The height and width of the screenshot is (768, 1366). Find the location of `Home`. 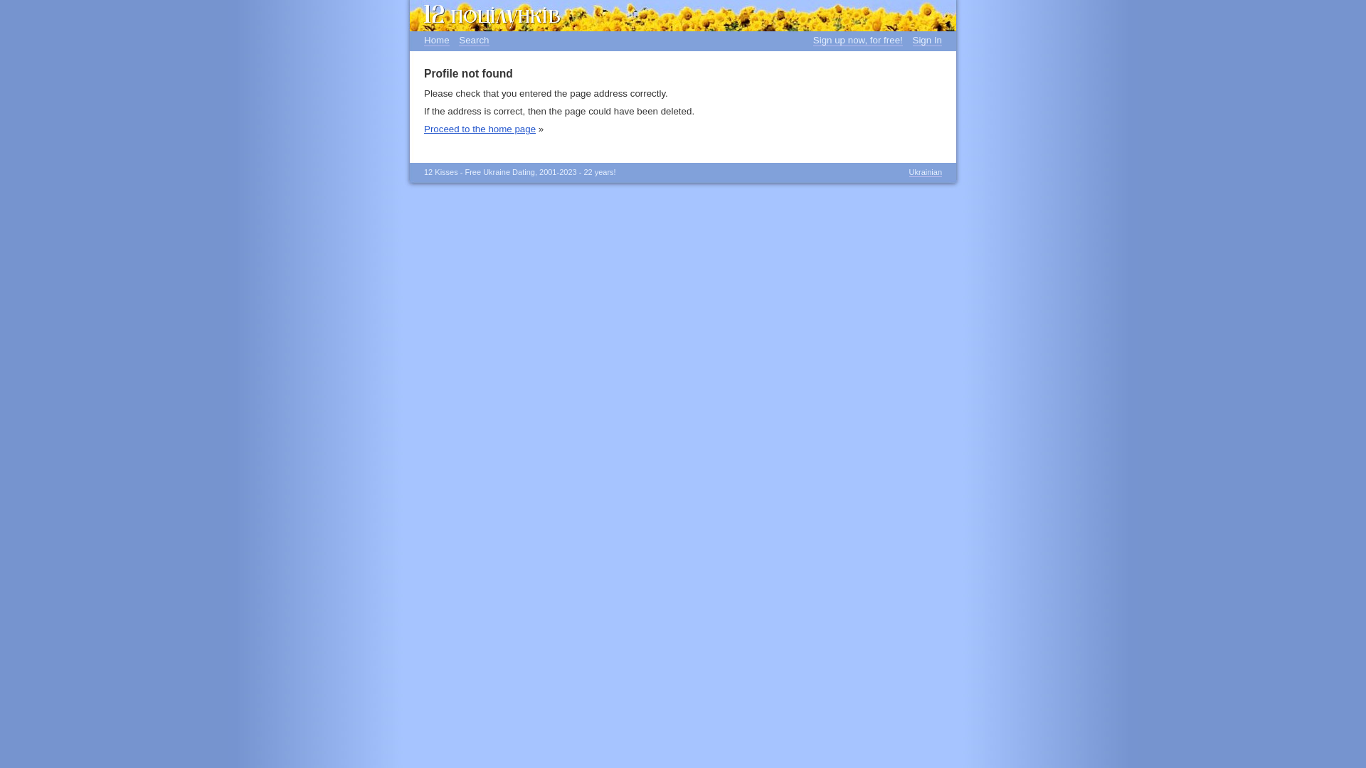

Home is located at coordinates (437, 41).